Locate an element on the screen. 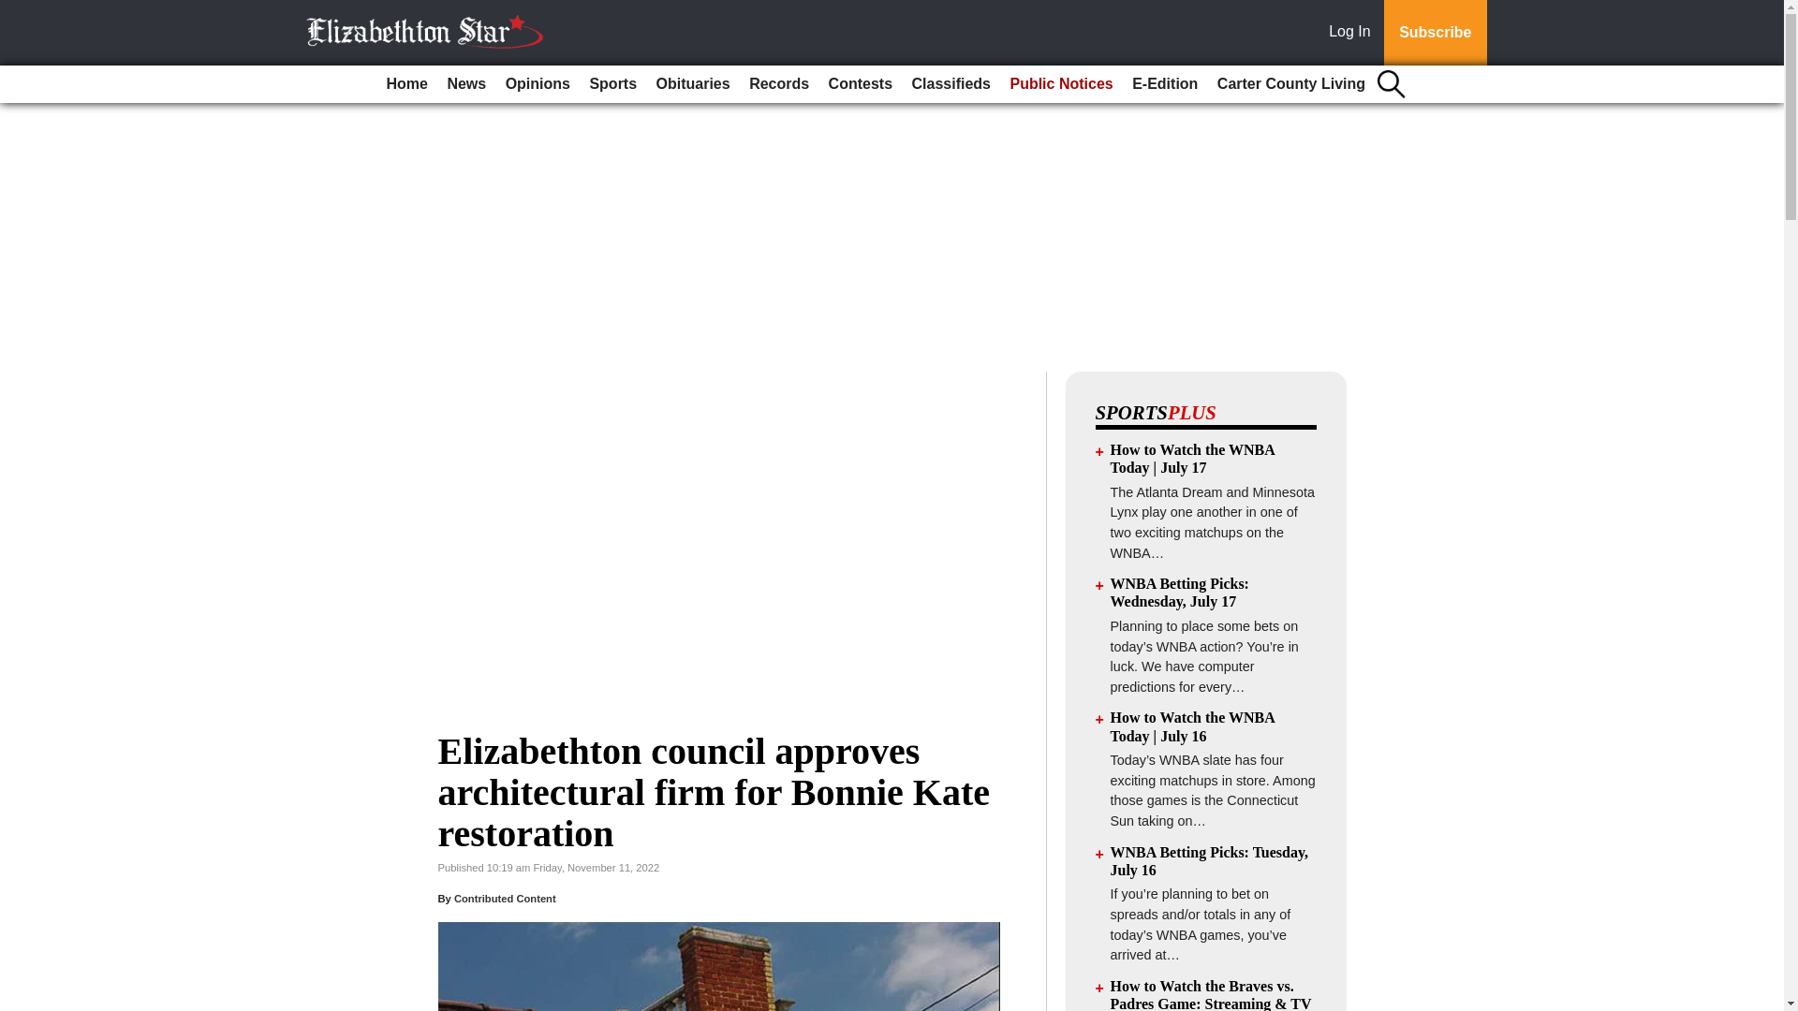  Classifieds is located at coordinates (951, 84).